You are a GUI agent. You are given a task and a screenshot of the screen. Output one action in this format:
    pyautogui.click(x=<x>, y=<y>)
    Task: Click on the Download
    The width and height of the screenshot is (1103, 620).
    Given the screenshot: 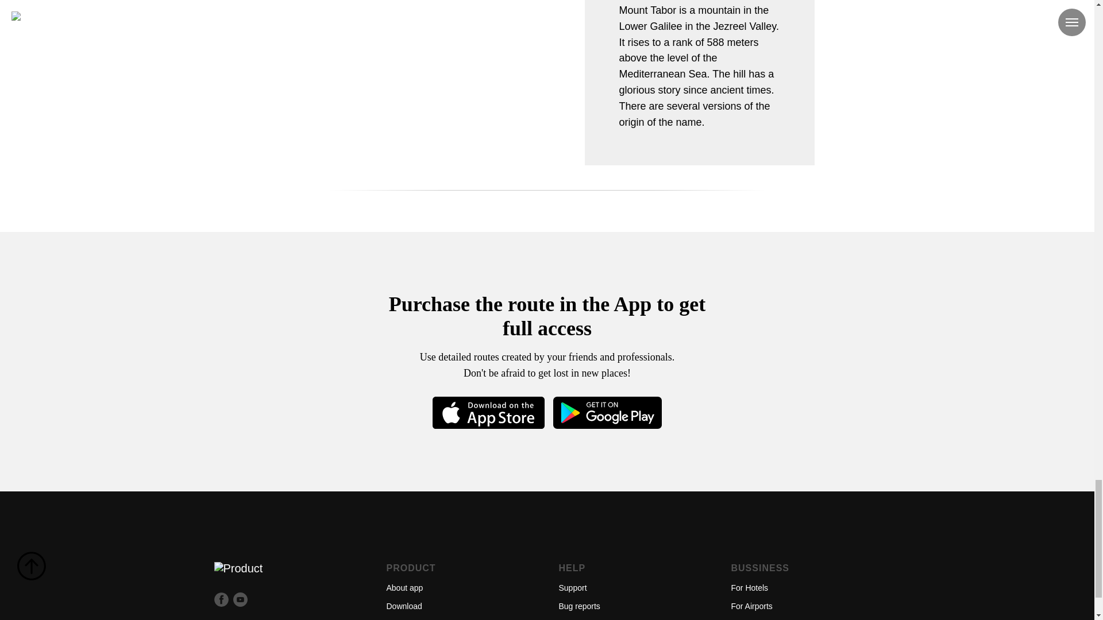 What is the action you would take?
    pyautogui.click(x=403, y=606)
    